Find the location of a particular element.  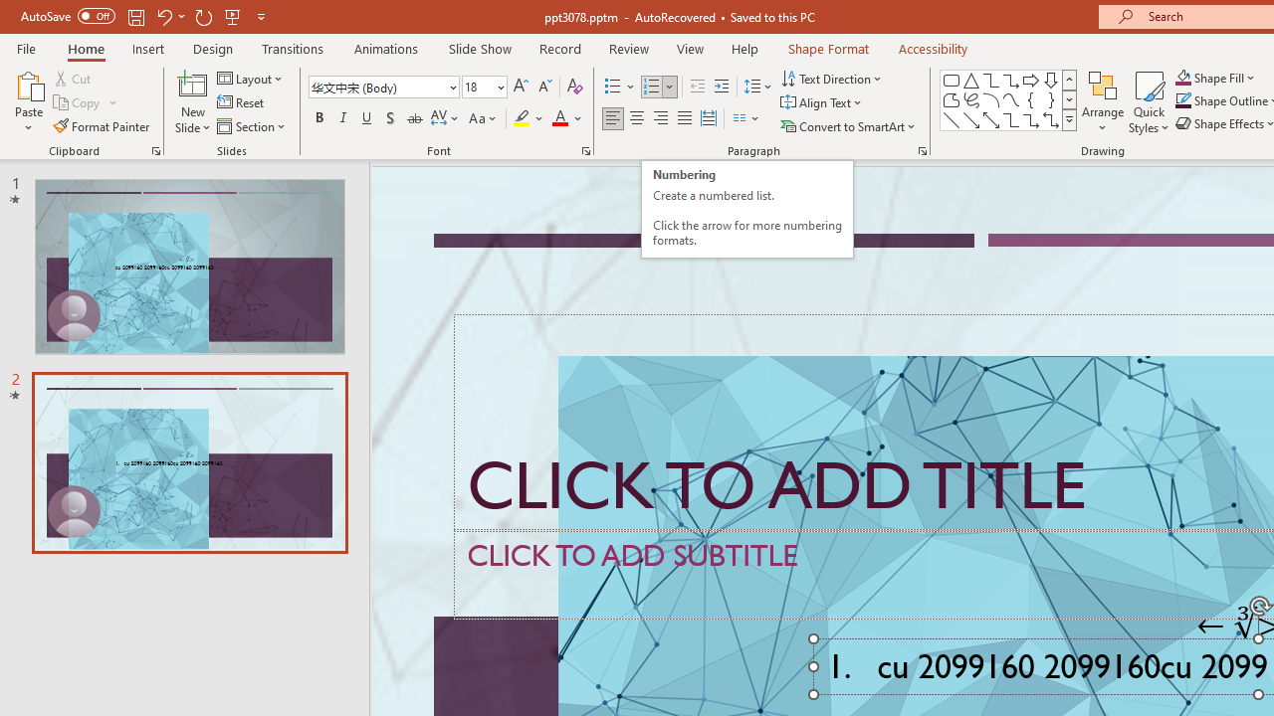

Left Brace is located at coordinates (1031, 99).